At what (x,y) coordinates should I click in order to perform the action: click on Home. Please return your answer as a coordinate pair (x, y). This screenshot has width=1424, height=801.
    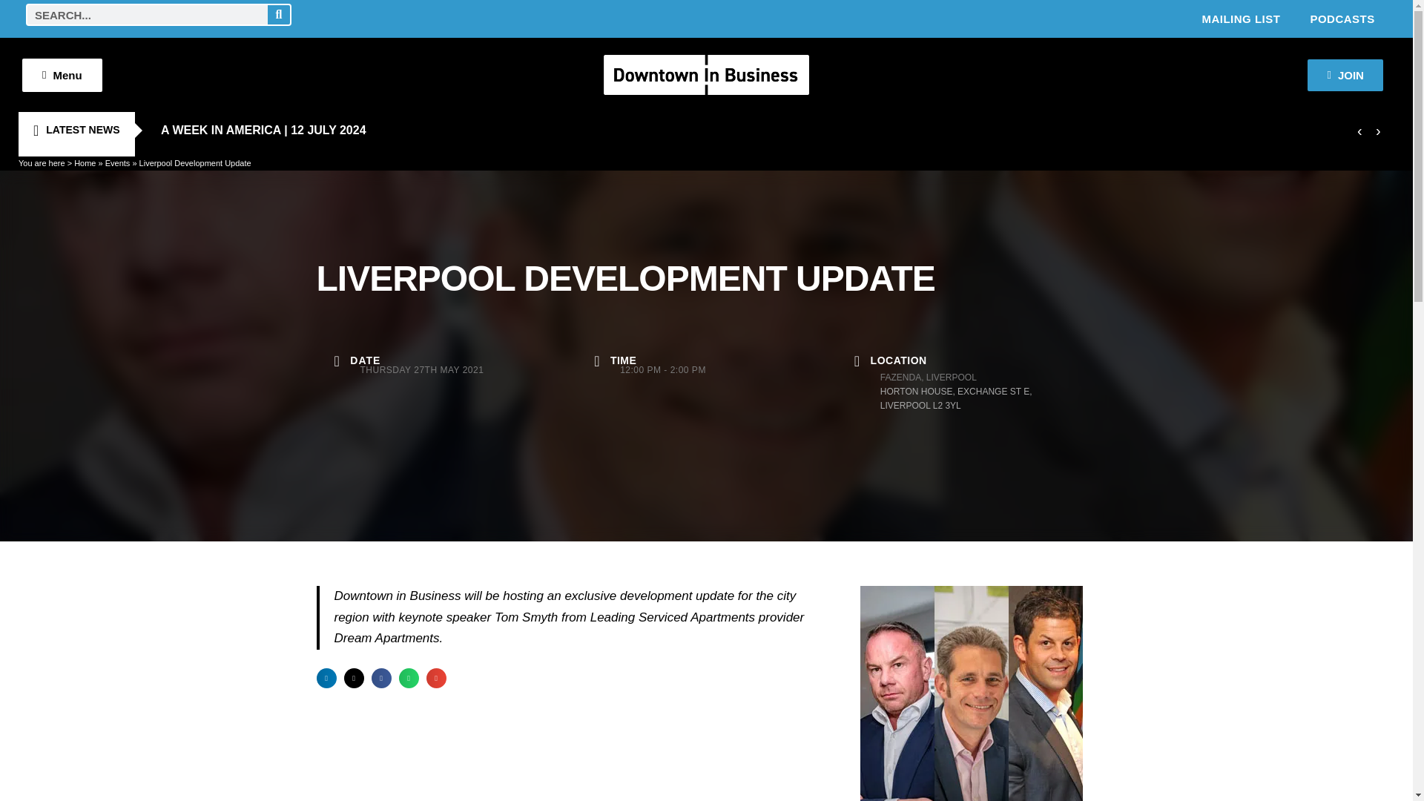
    Looking at the image, I should click on (85, 162).